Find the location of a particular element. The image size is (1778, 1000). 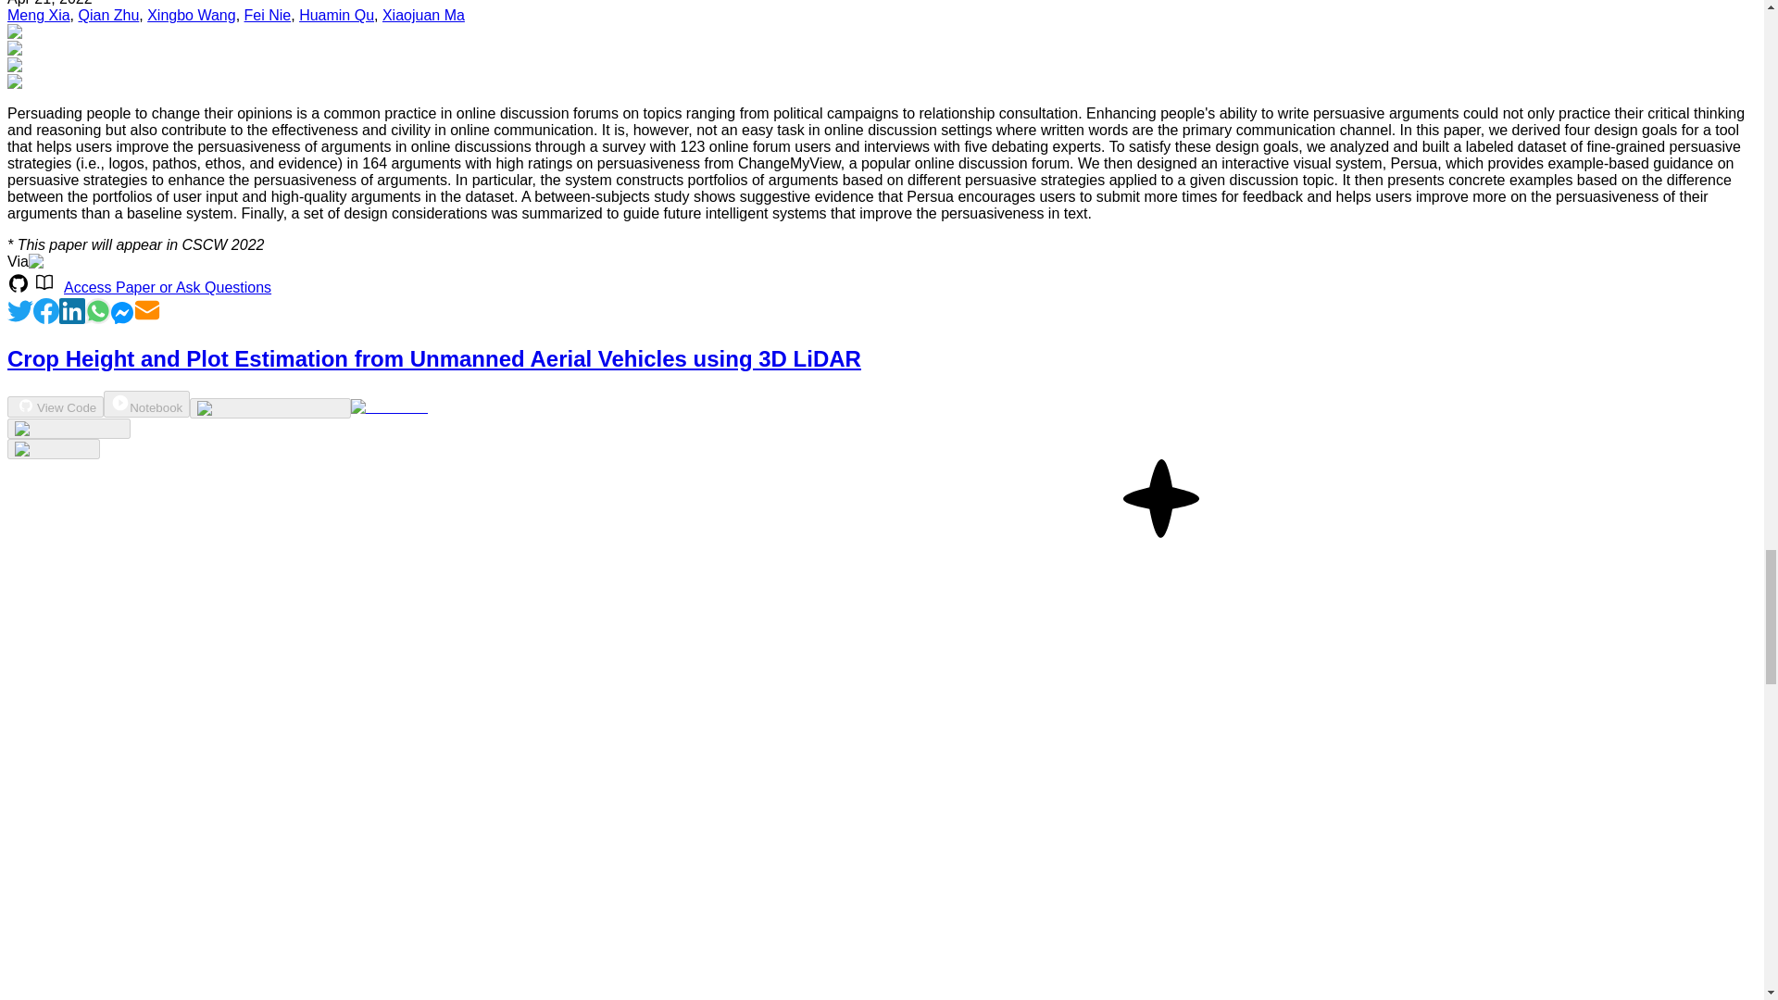

Share via Email is located at coordinates (147, 319).